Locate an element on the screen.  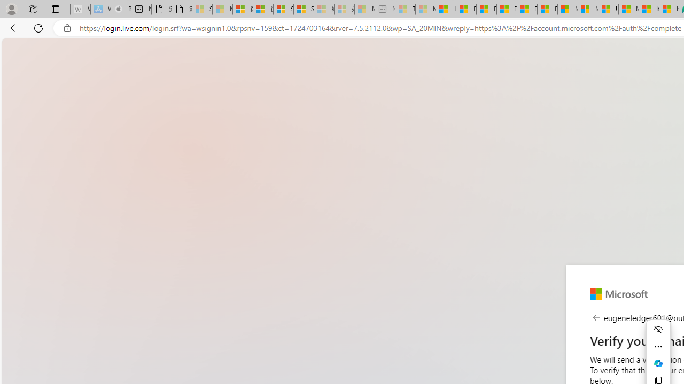
Microsoft Services Agreement - Sleeping is located at coordinates (222, 10).